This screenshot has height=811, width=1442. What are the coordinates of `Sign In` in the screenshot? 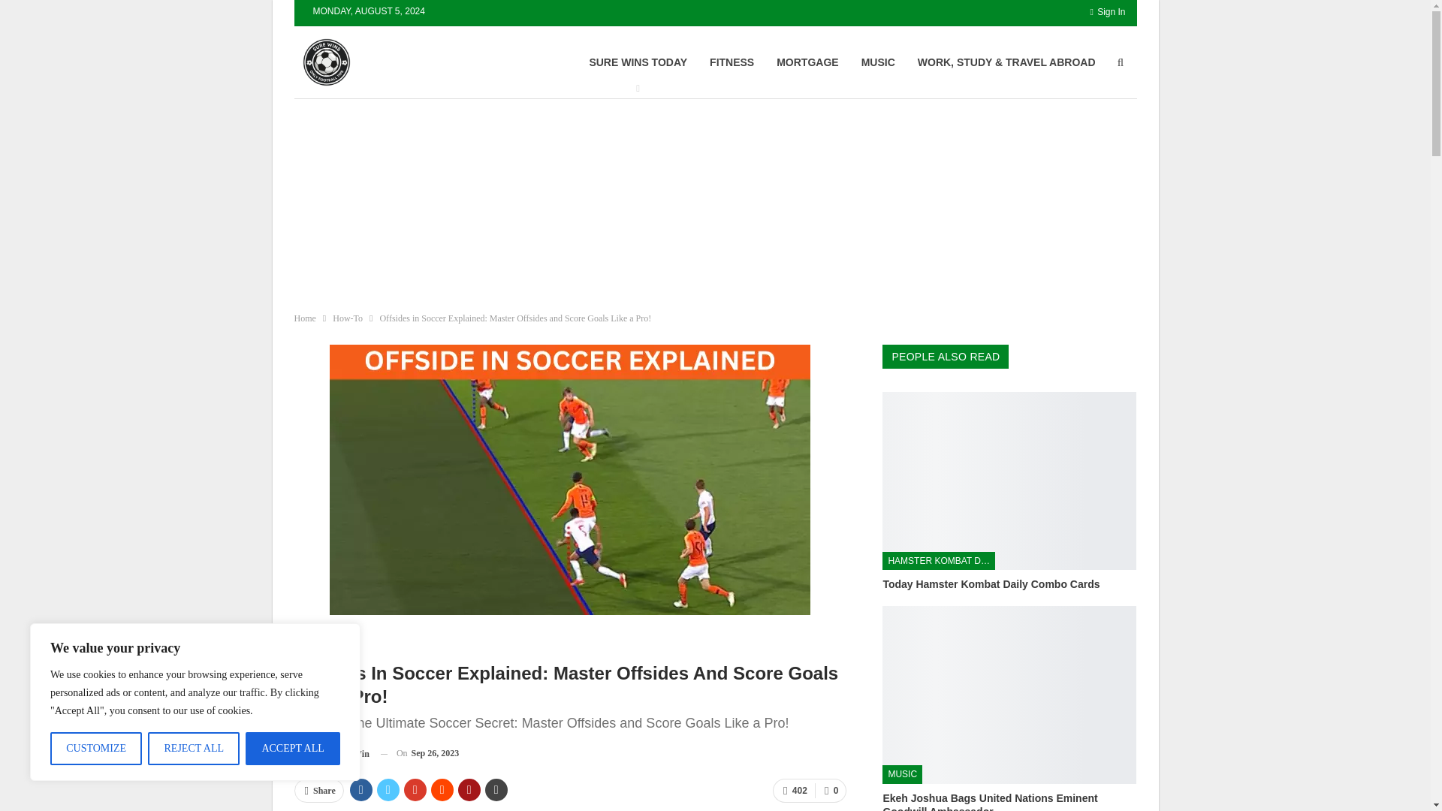 It's located at (1107, 12).